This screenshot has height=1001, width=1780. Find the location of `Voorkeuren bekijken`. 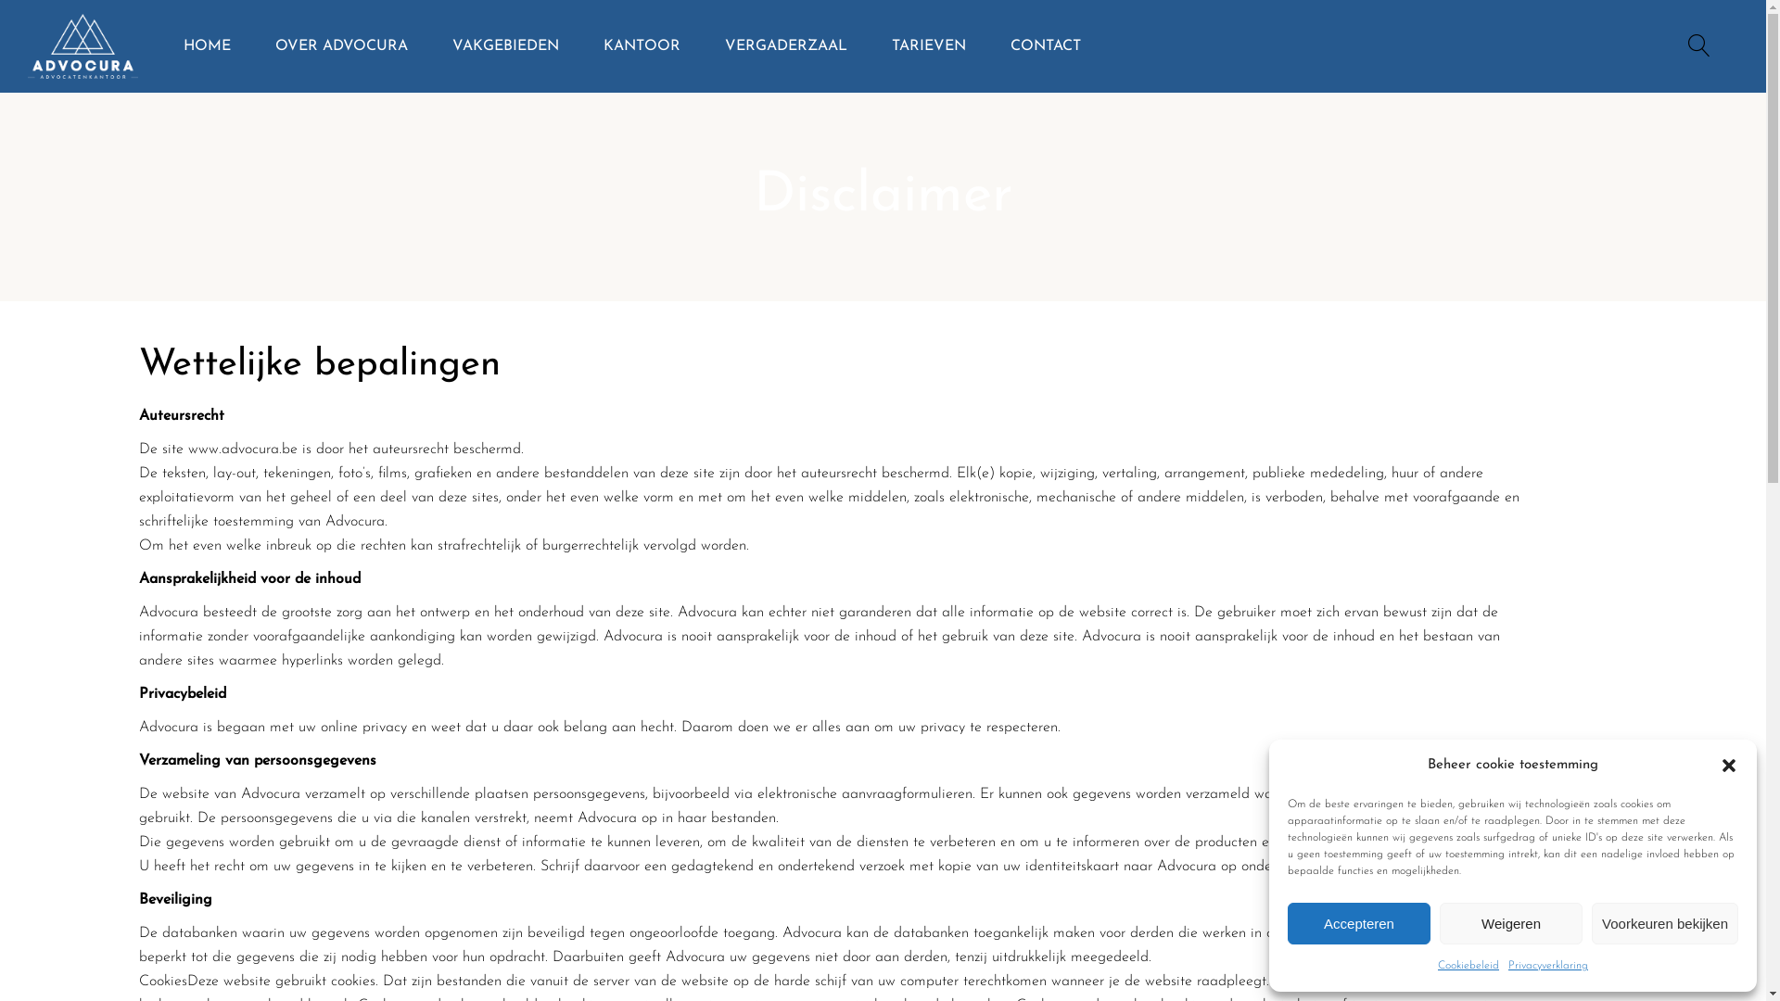

Voorkeuren bekijken is located at coordinates (1665, 923).